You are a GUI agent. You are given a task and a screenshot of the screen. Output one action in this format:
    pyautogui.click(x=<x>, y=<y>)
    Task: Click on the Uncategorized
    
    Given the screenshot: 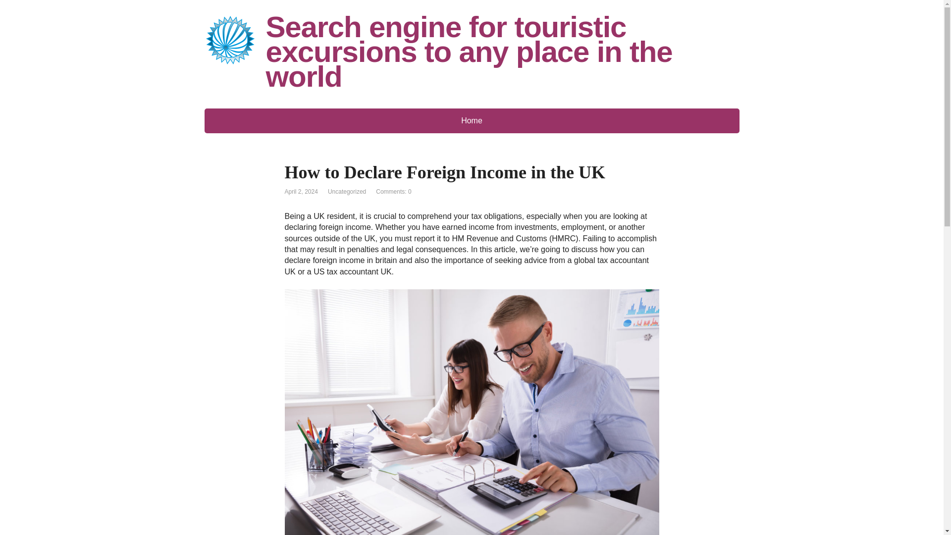 What is the action you would take?
    pyautogui.click(x=347, y=192)
    